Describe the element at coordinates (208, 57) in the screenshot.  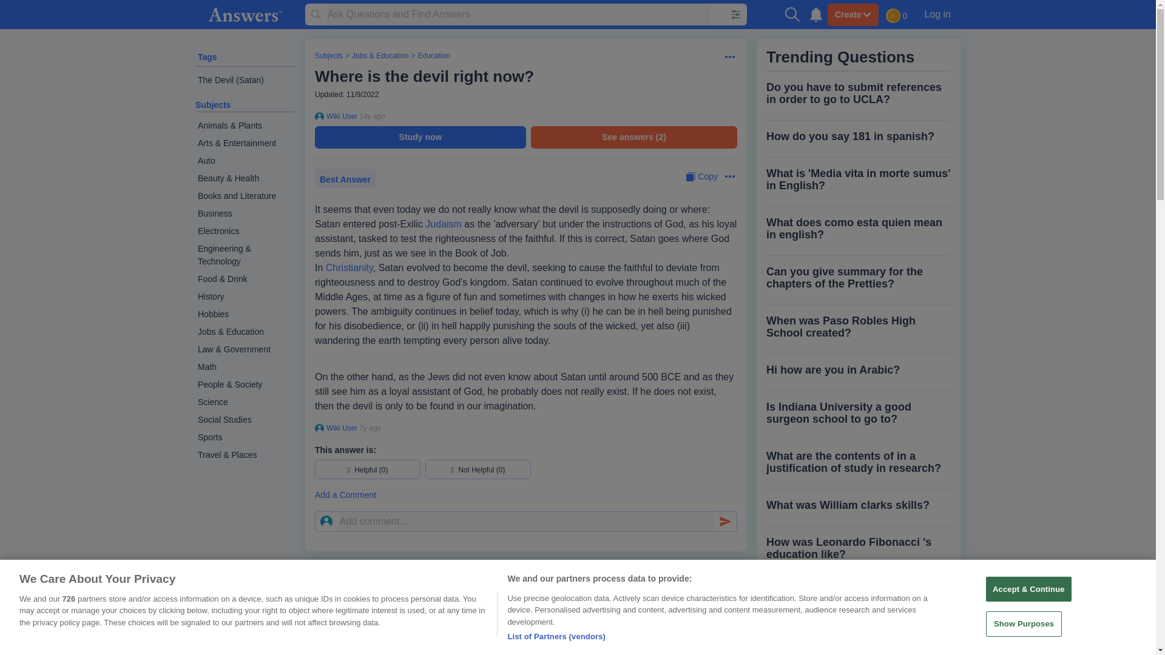
I see `Tags` at that location.